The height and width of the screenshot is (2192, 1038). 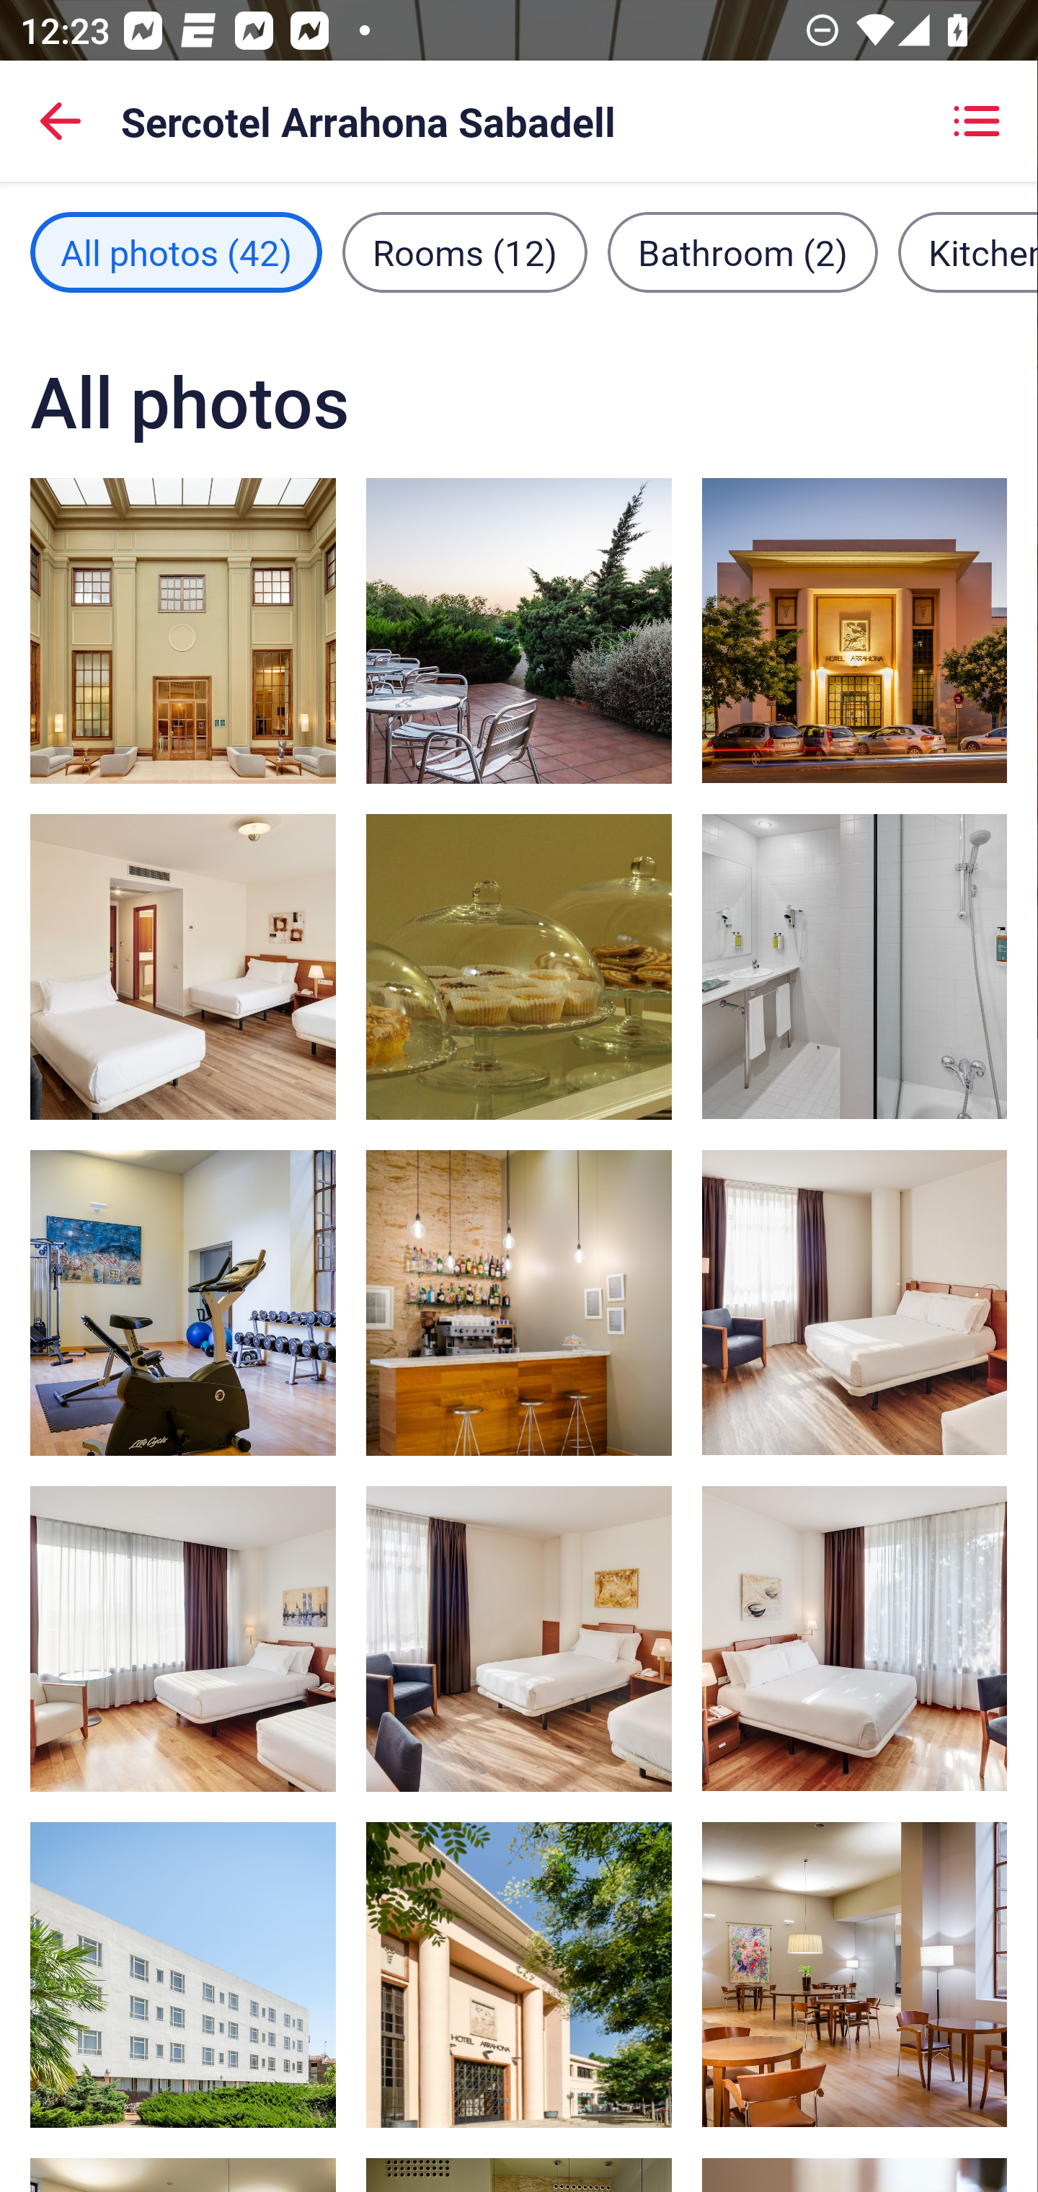 I want to click on Reception, image, so click(x=183, y=631).